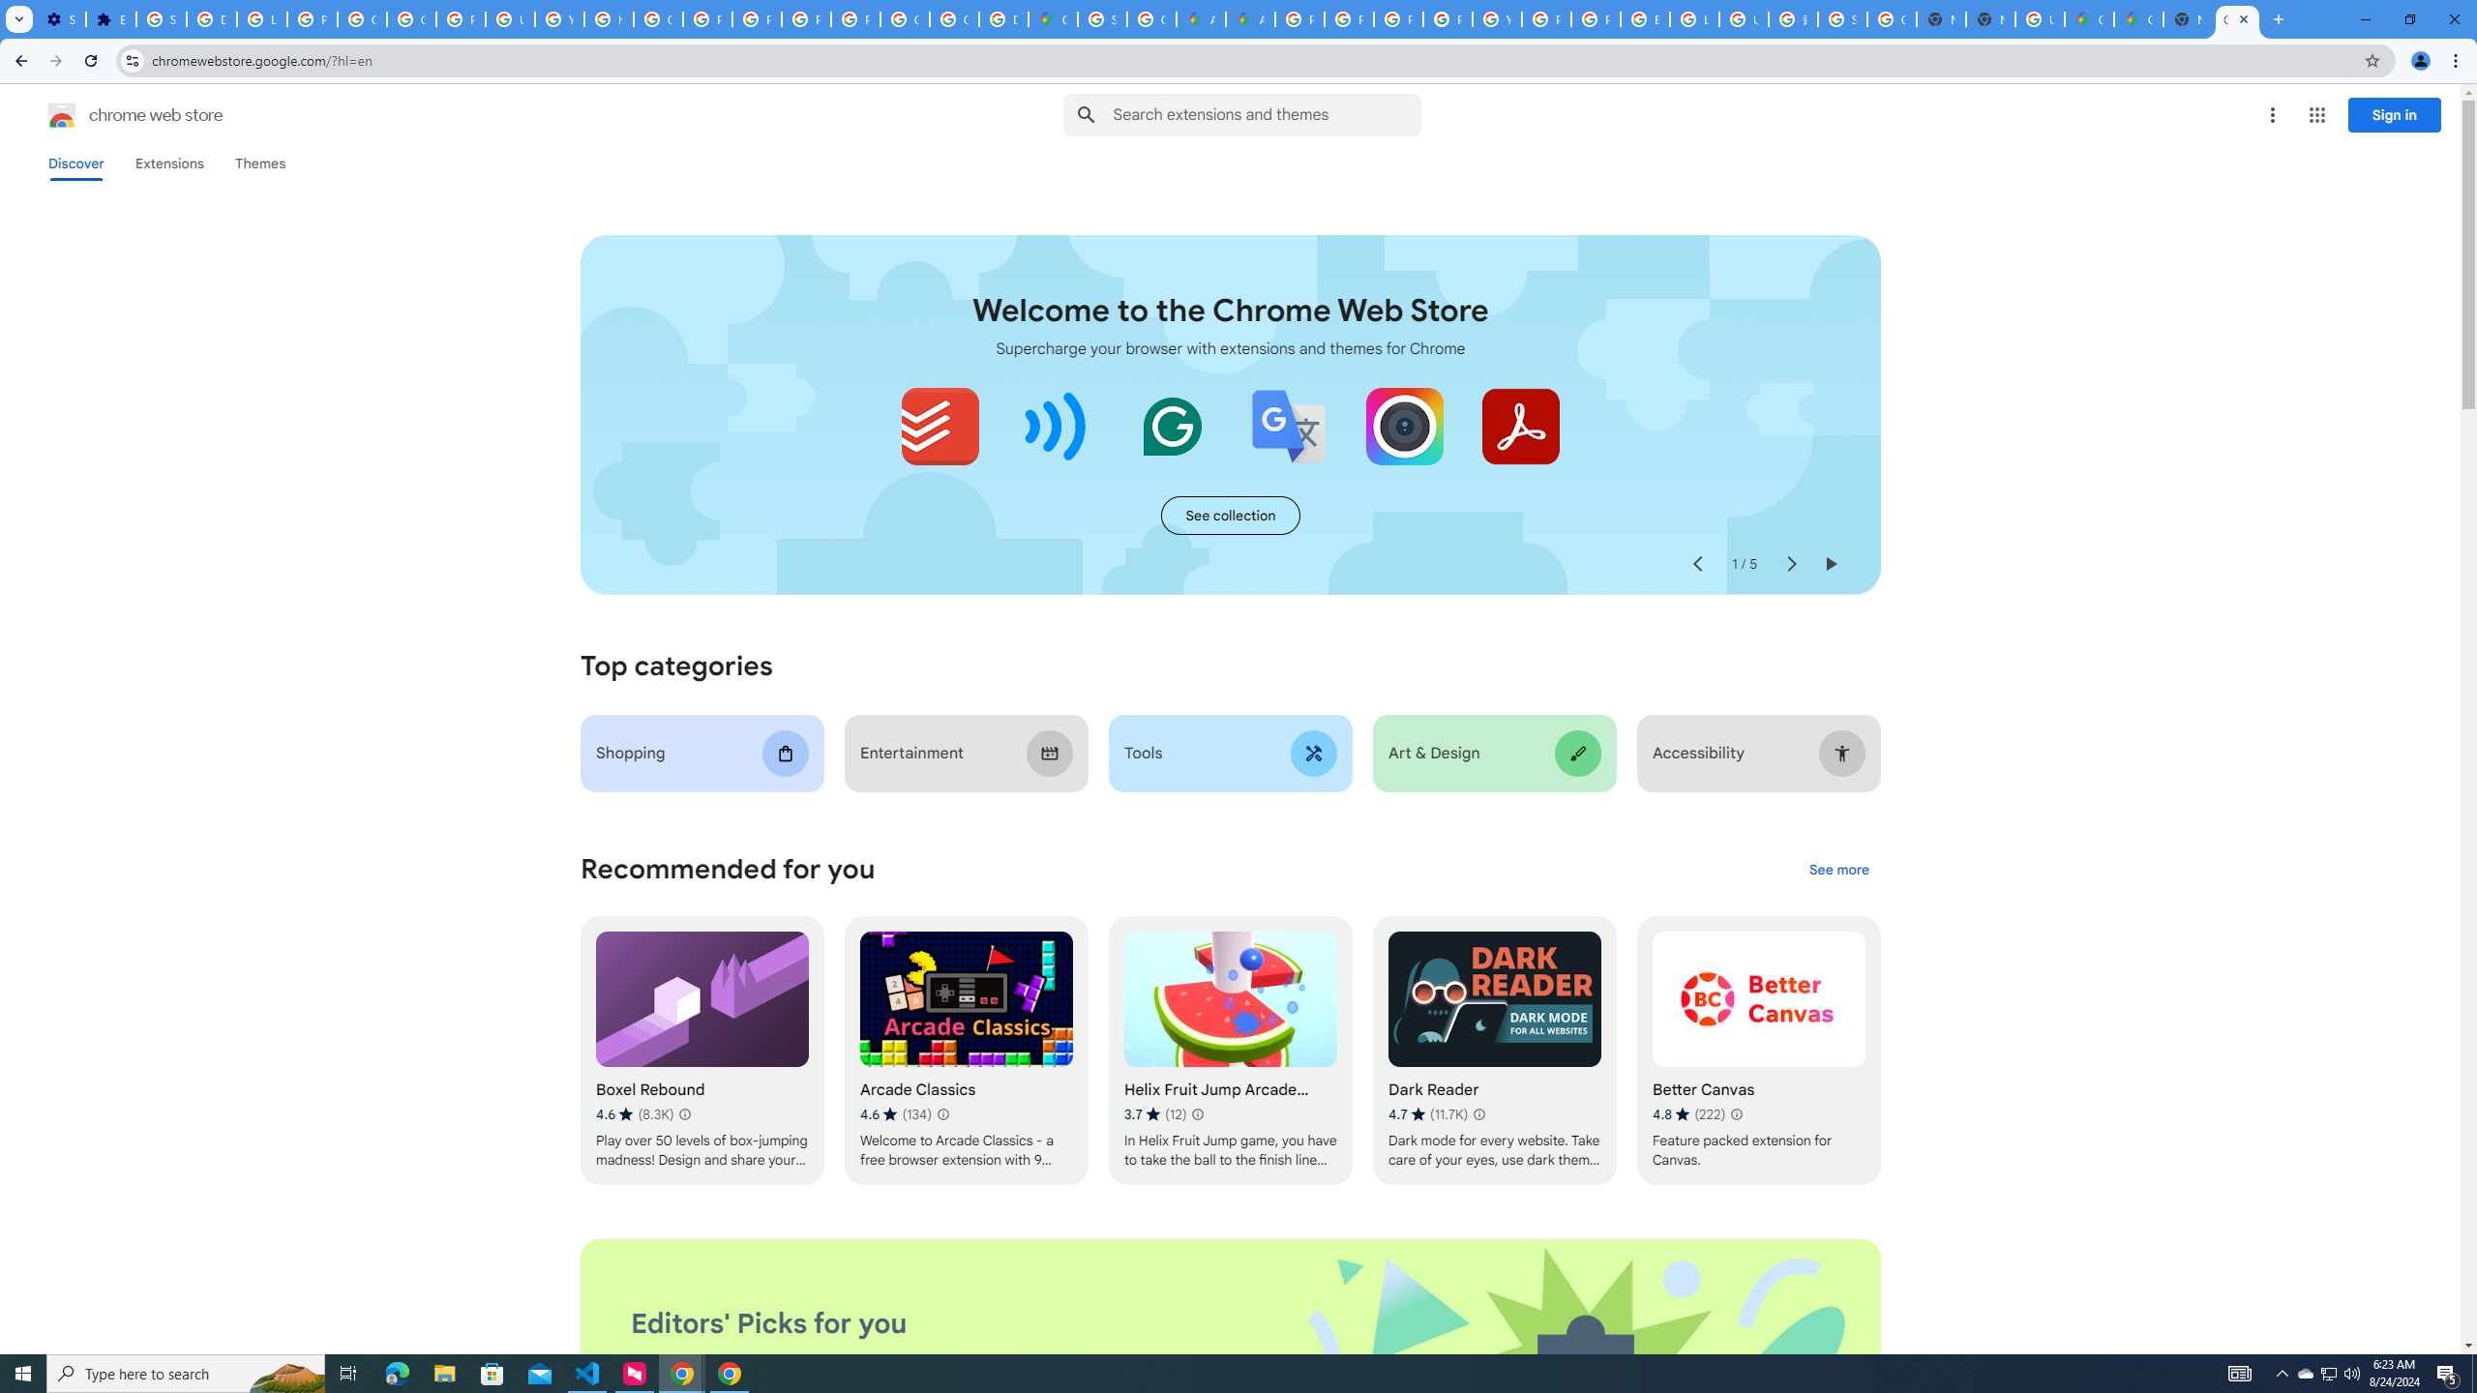  Describe the element at coordinates (1057, 426) in the screenshot. I see `Volume Master` at that location.